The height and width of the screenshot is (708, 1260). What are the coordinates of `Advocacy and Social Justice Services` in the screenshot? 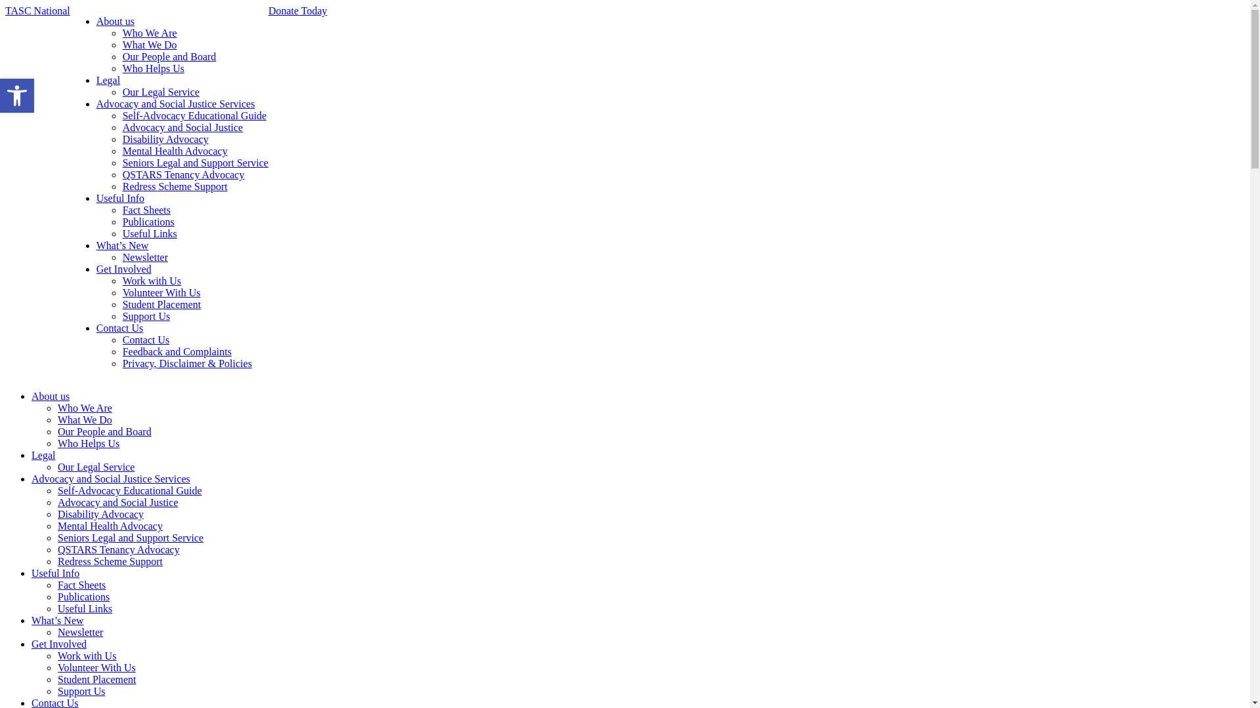 It's located at (111, 479).